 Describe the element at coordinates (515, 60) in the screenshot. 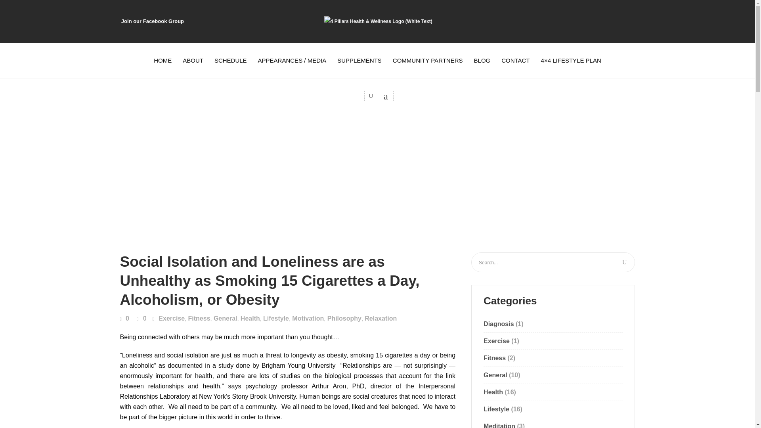

I see `CONTACT` at that location.